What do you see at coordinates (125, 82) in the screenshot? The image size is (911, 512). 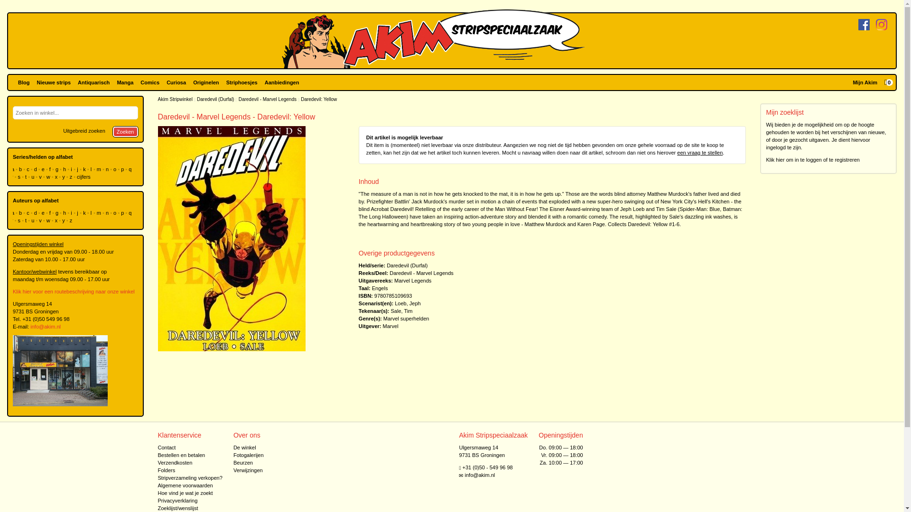 I see `Manga` at bounding box center [125, 82].